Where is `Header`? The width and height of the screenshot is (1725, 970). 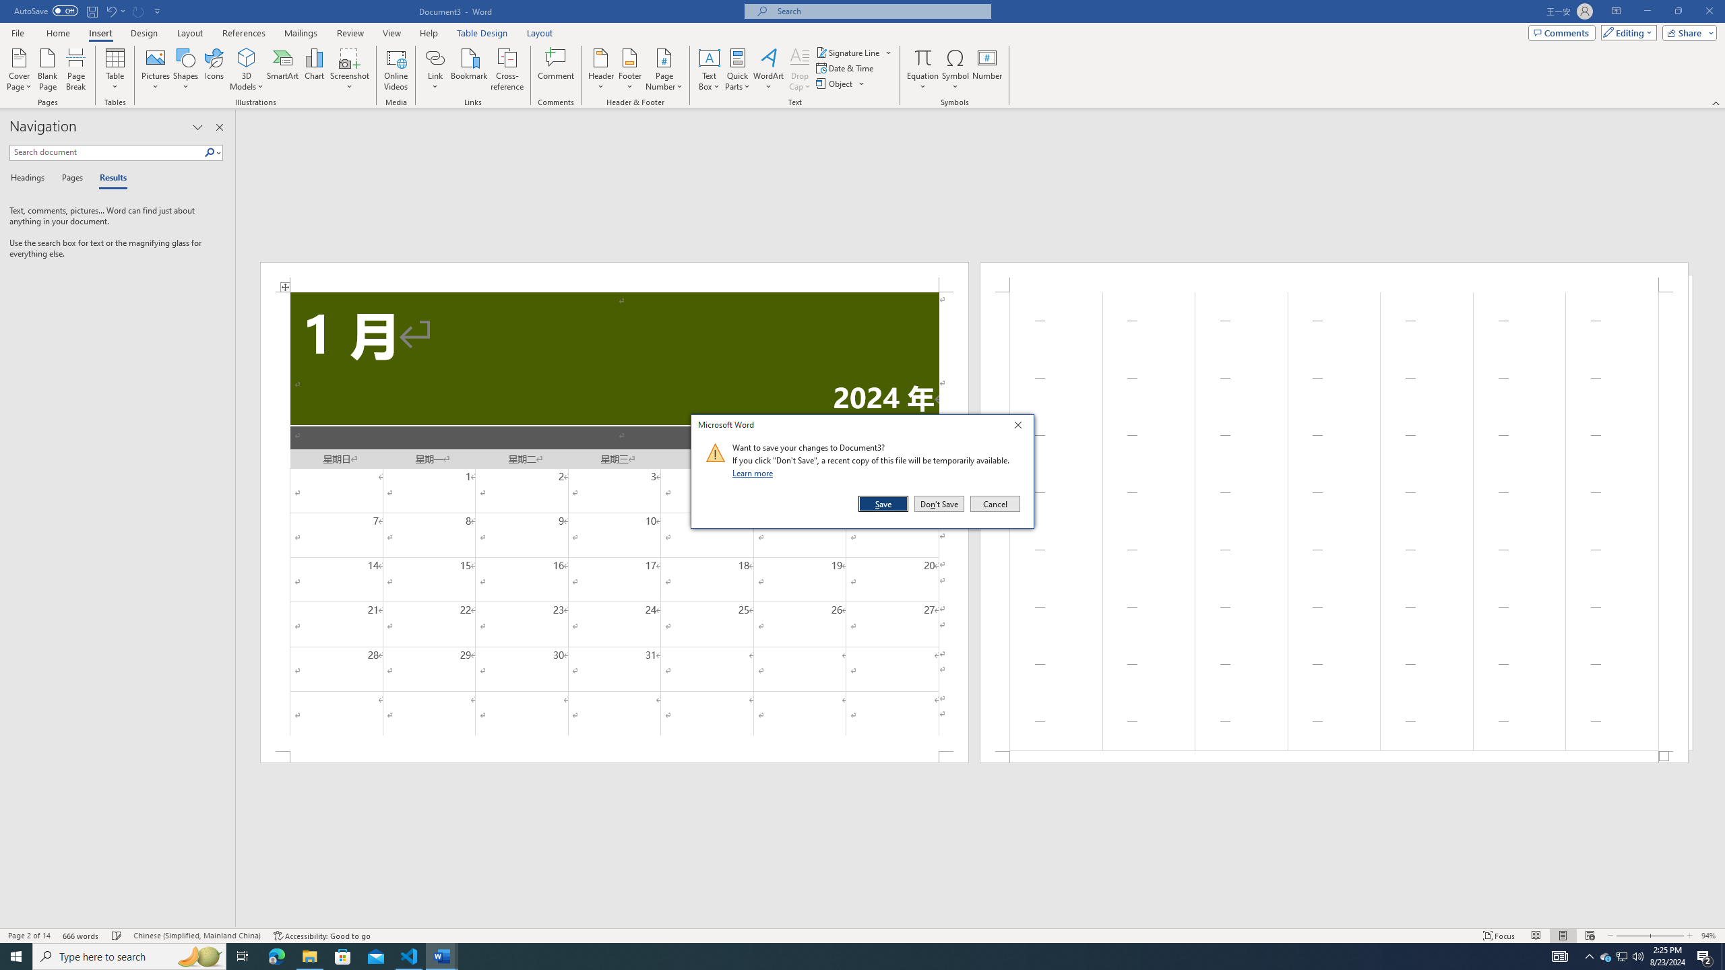 Header is located at coordinates (601, 69).